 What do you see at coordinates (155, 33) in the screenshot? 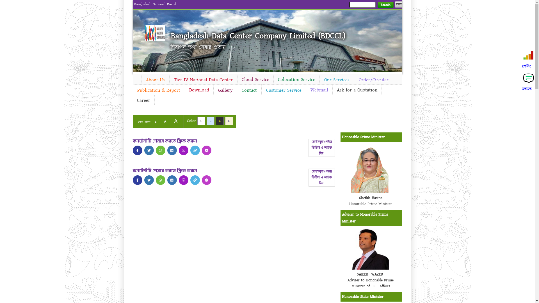
I see `Home` at bounding box center [155, 33].